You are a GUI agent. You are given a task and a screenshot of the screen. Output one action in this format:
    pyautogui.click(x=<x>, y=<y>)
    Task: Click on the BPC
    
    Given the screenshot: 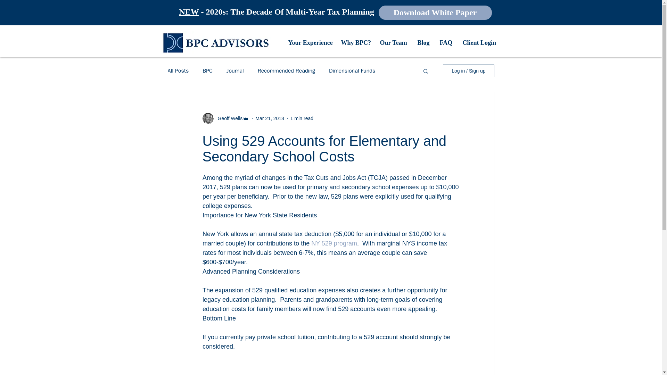 What is the action you would take?
    pyautogui.click(x=208, y=71)
    